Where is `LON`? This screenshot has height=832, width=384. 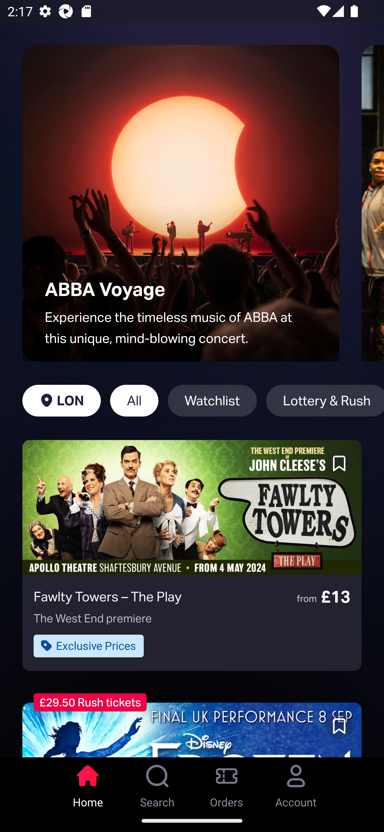 LON is located at coordinates (61, 401).